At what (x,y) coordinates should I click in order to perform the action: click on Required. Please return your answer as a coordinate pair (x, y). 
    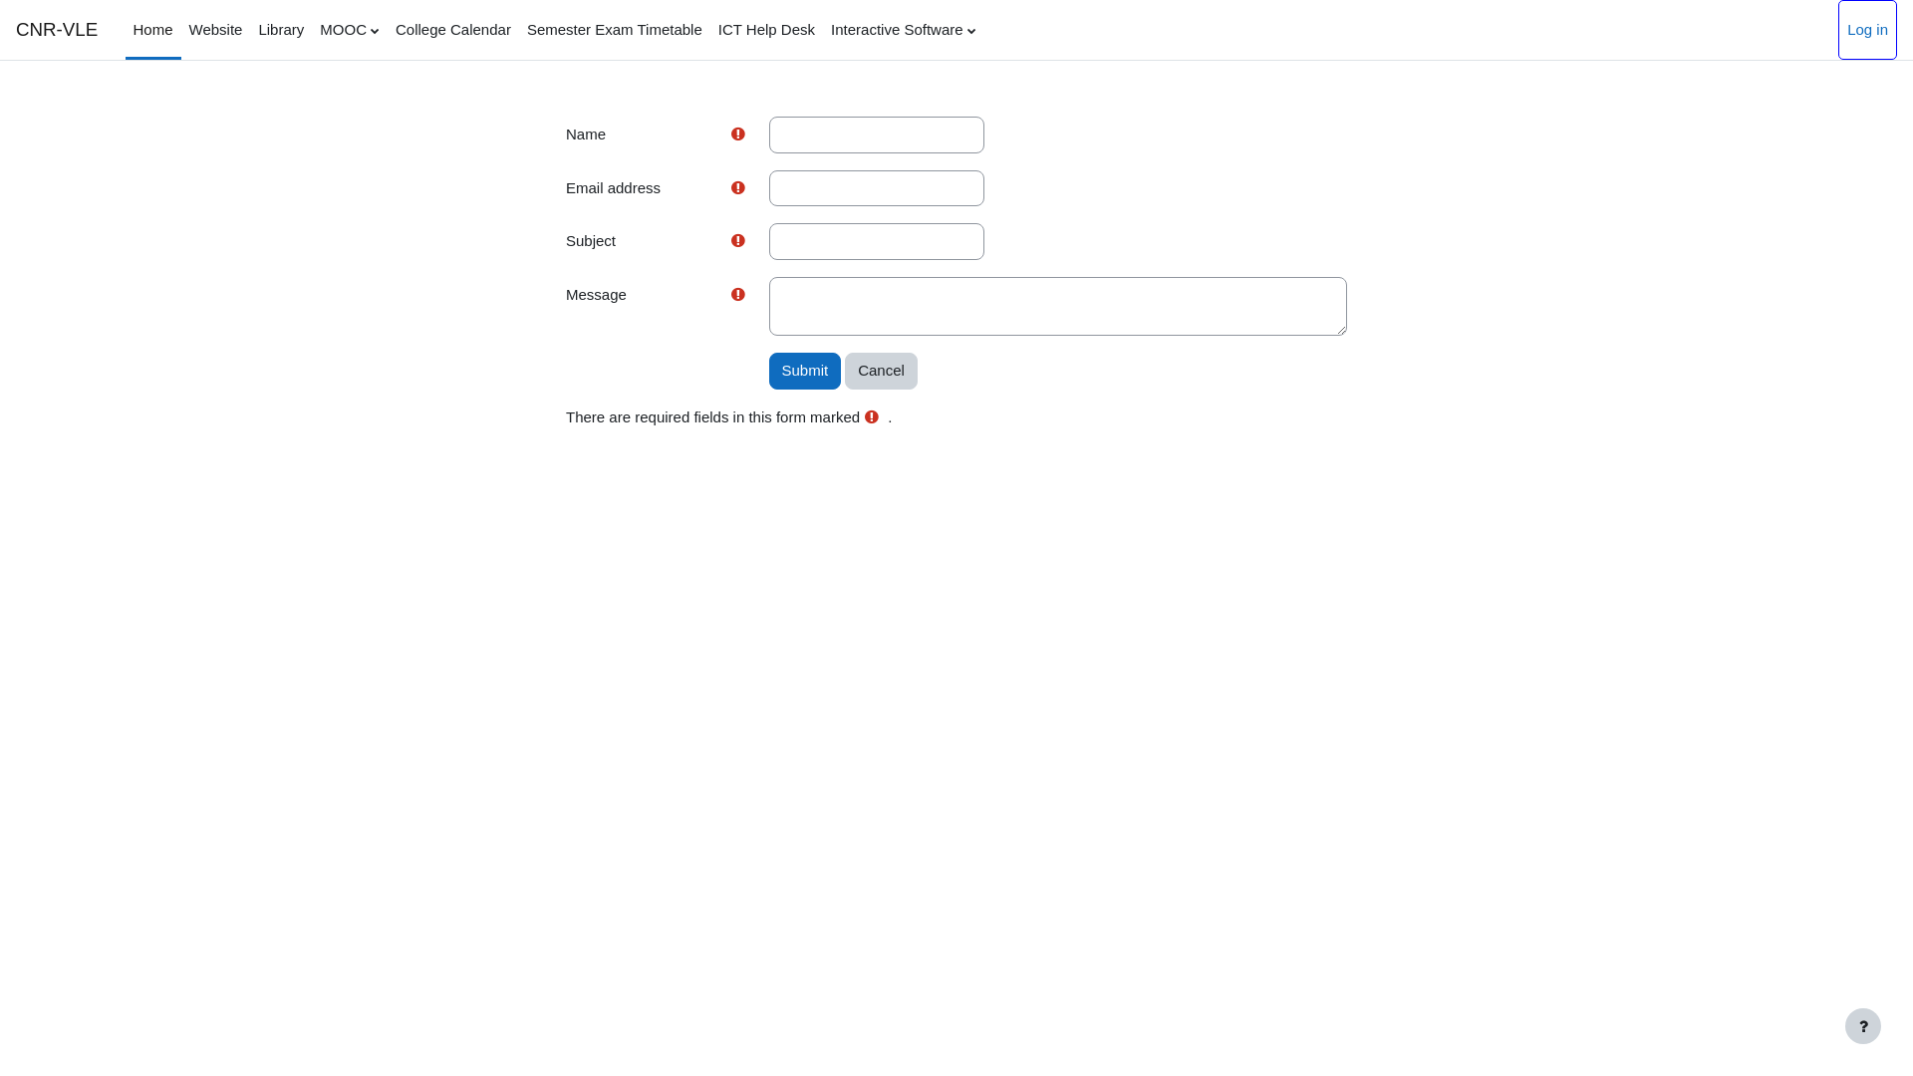
    Looking at the image, I should click on (737, 134).